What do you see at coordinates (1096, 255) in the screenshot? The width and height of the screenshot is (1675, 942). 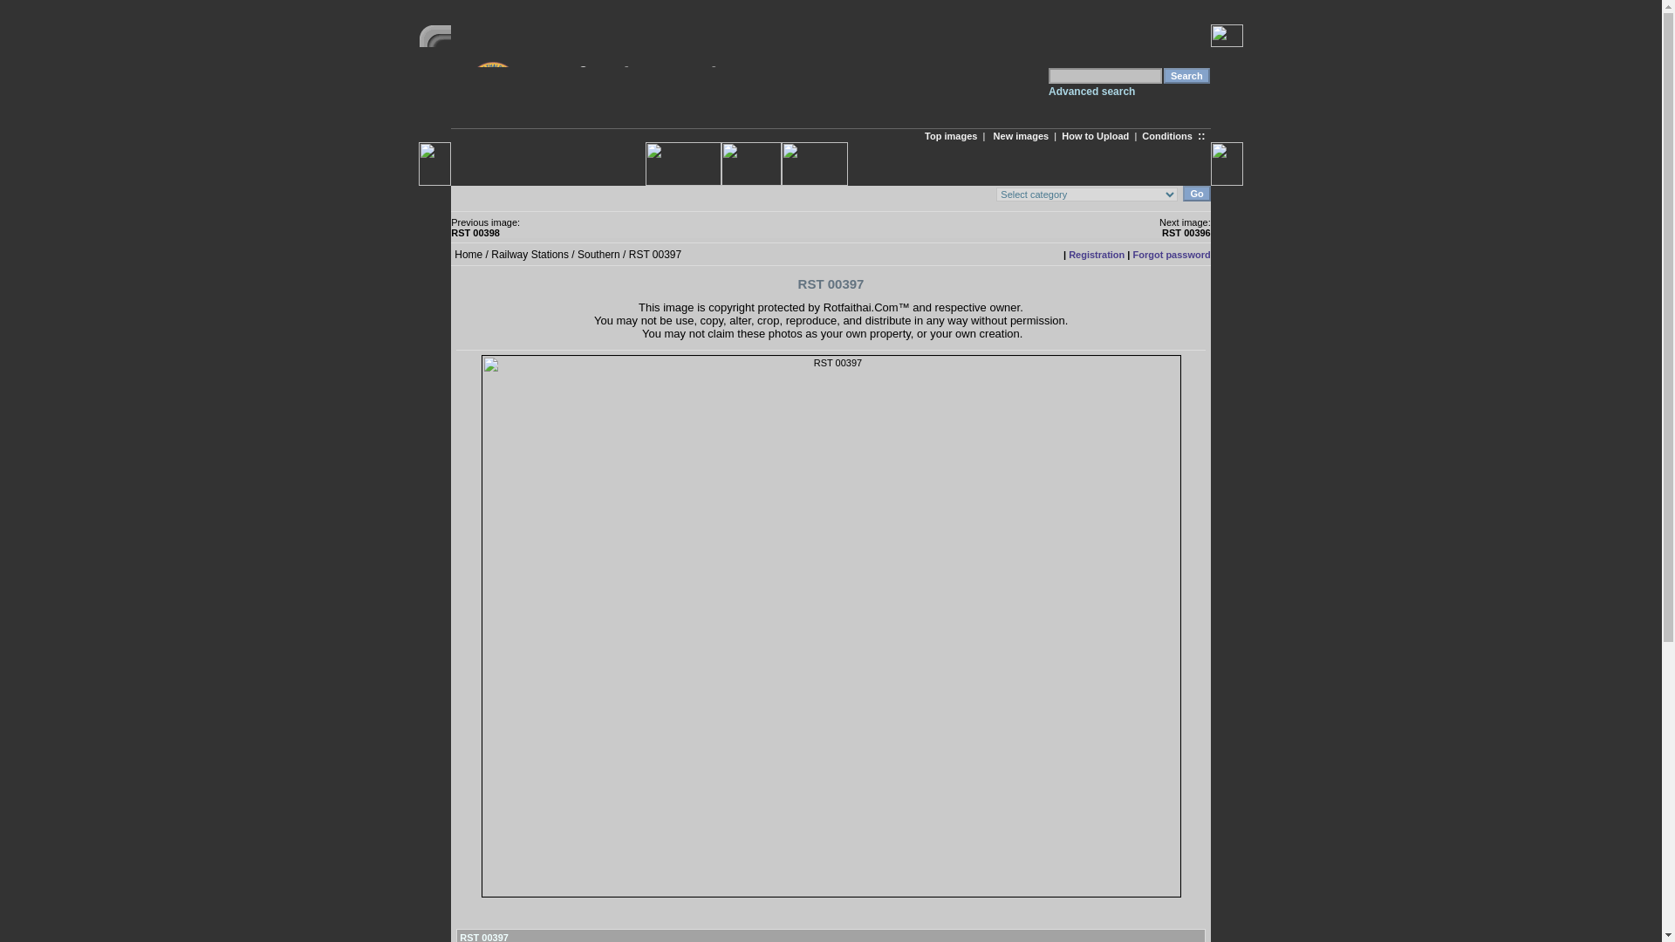 I see `Registration` at bounding box center [1096, 255].